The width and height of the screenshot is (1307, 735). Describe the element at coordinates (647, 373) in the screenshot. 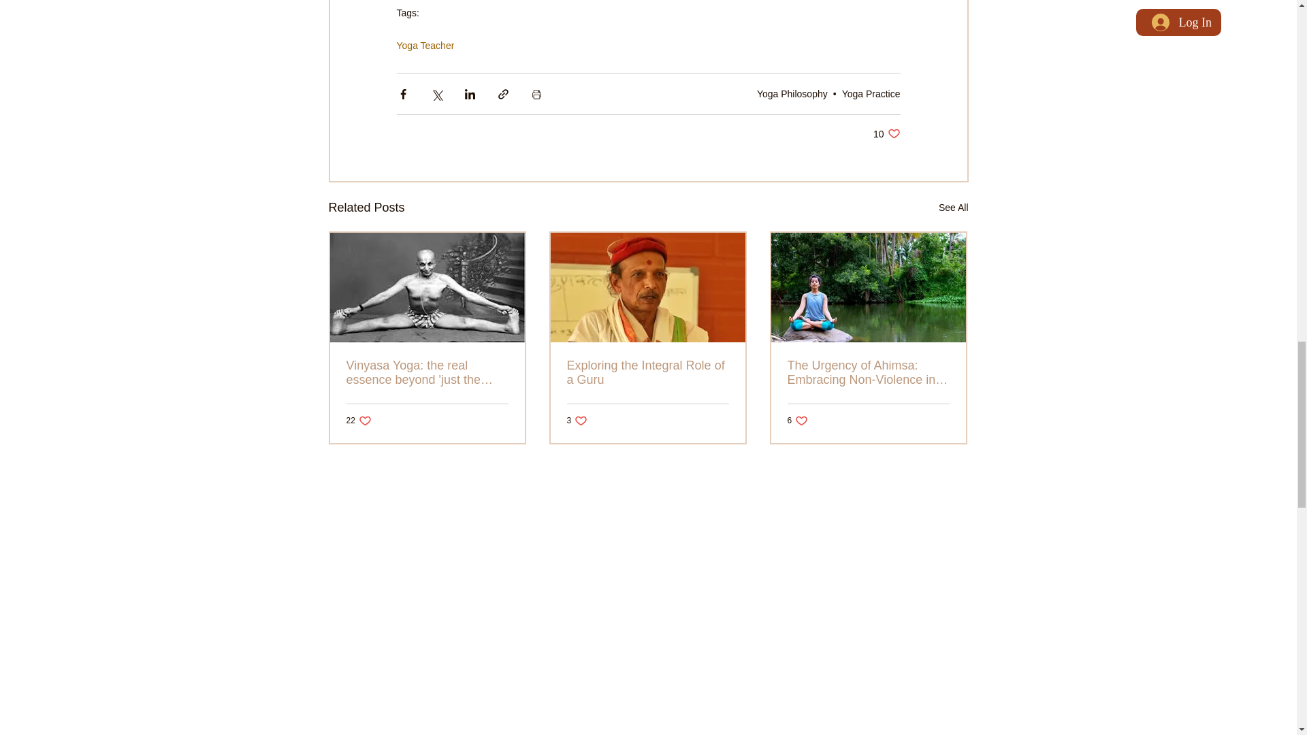

I see `Exploring the Integral Role of a Guru` at that location.